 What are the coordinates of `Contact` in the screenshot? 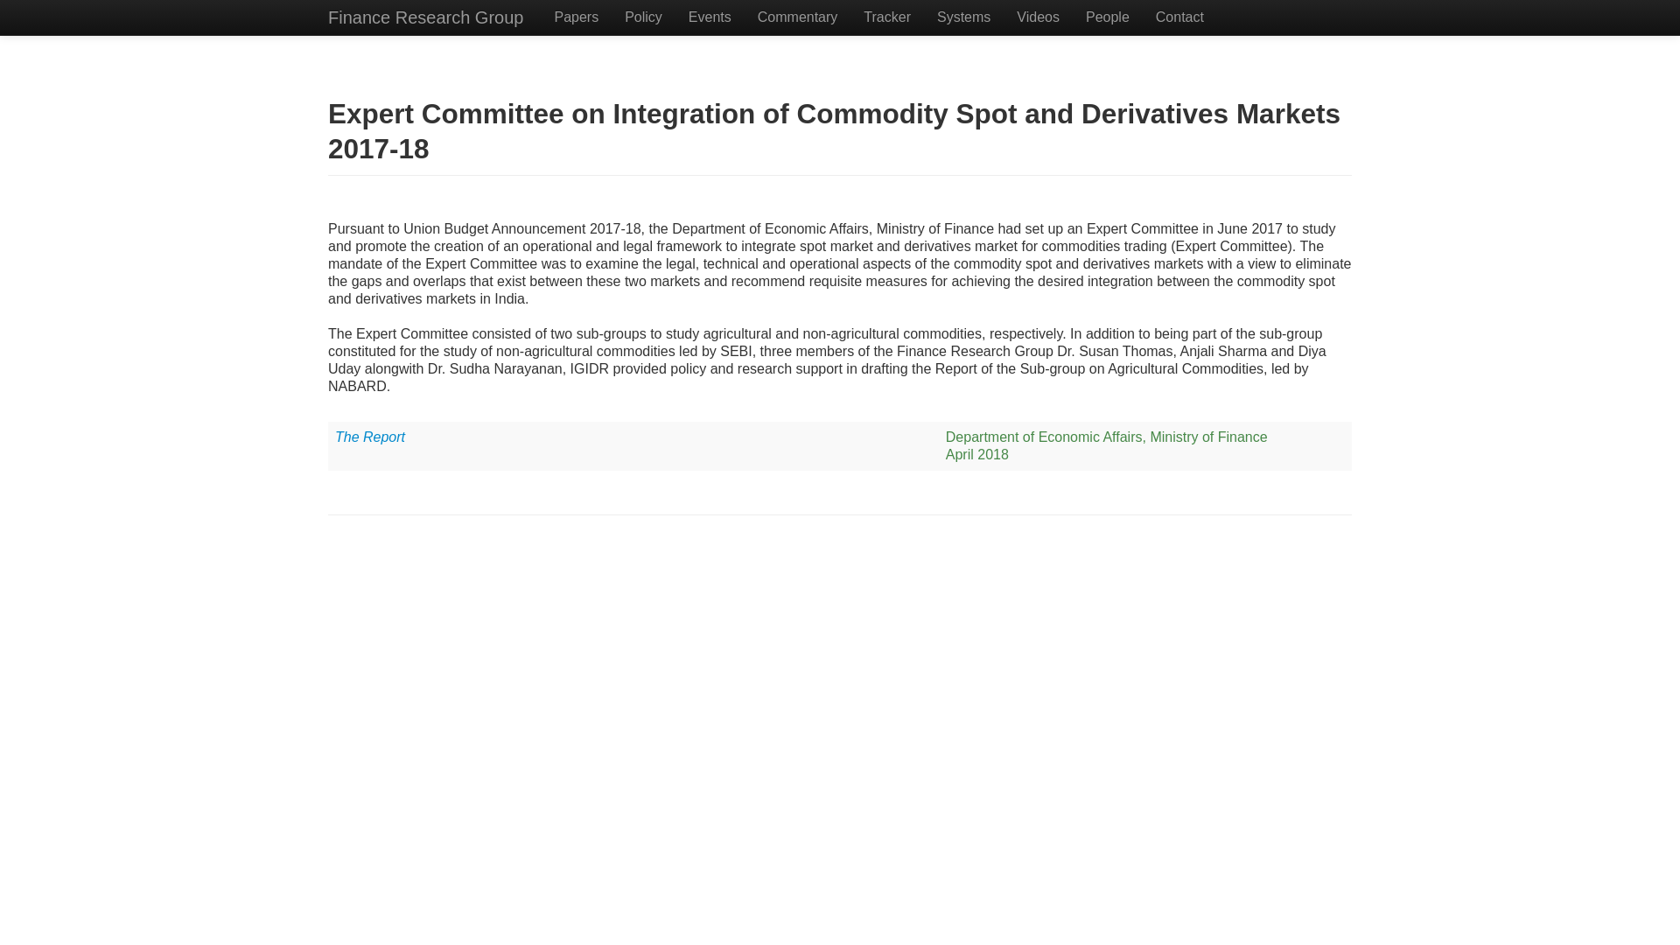 It's located at (1179, 17).